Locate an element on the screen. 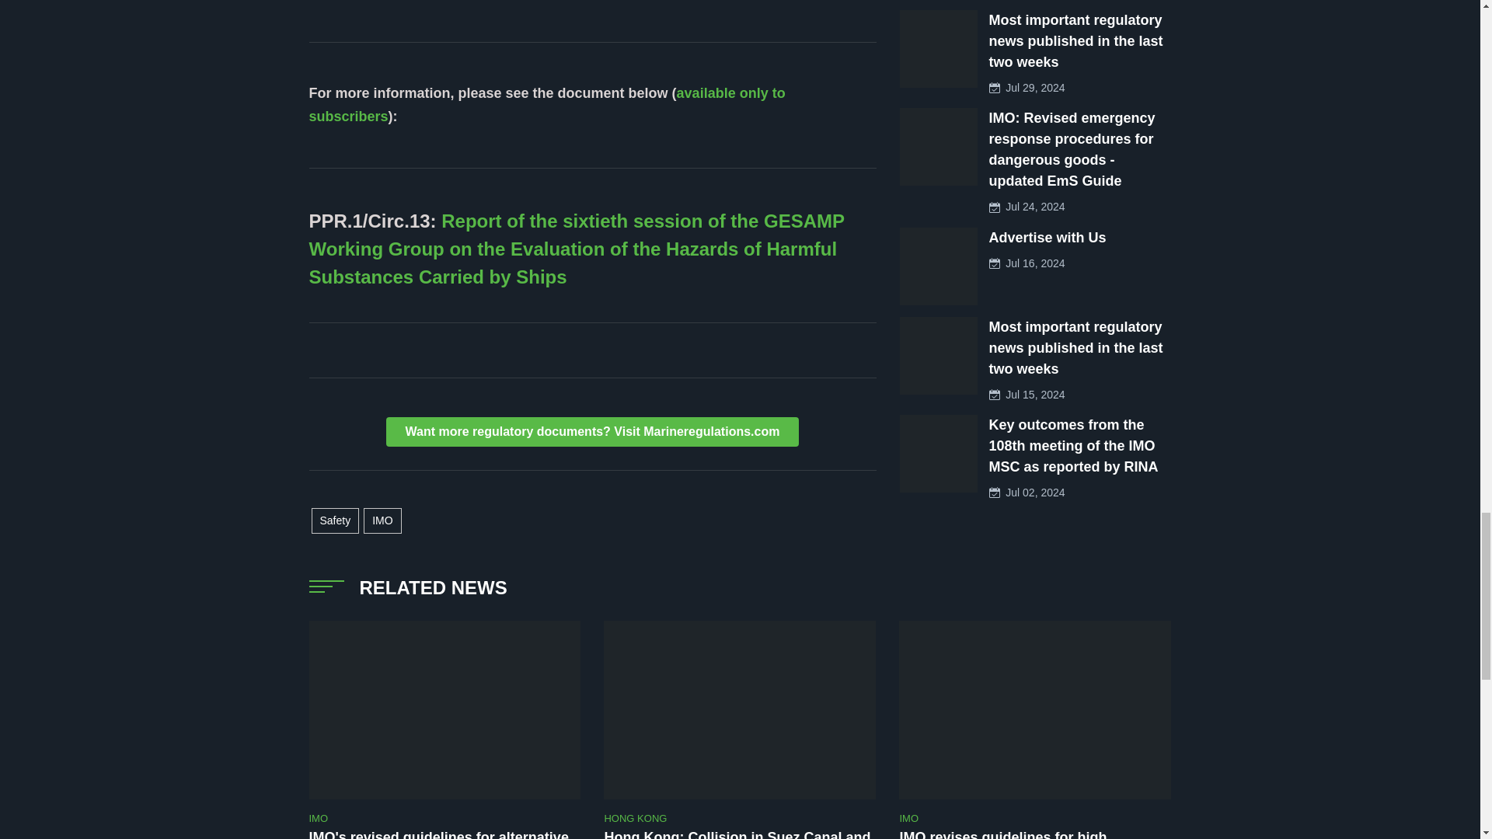 The height and width of the screenshot is (839, 1492). IMO is located at coordinates (382, 520).